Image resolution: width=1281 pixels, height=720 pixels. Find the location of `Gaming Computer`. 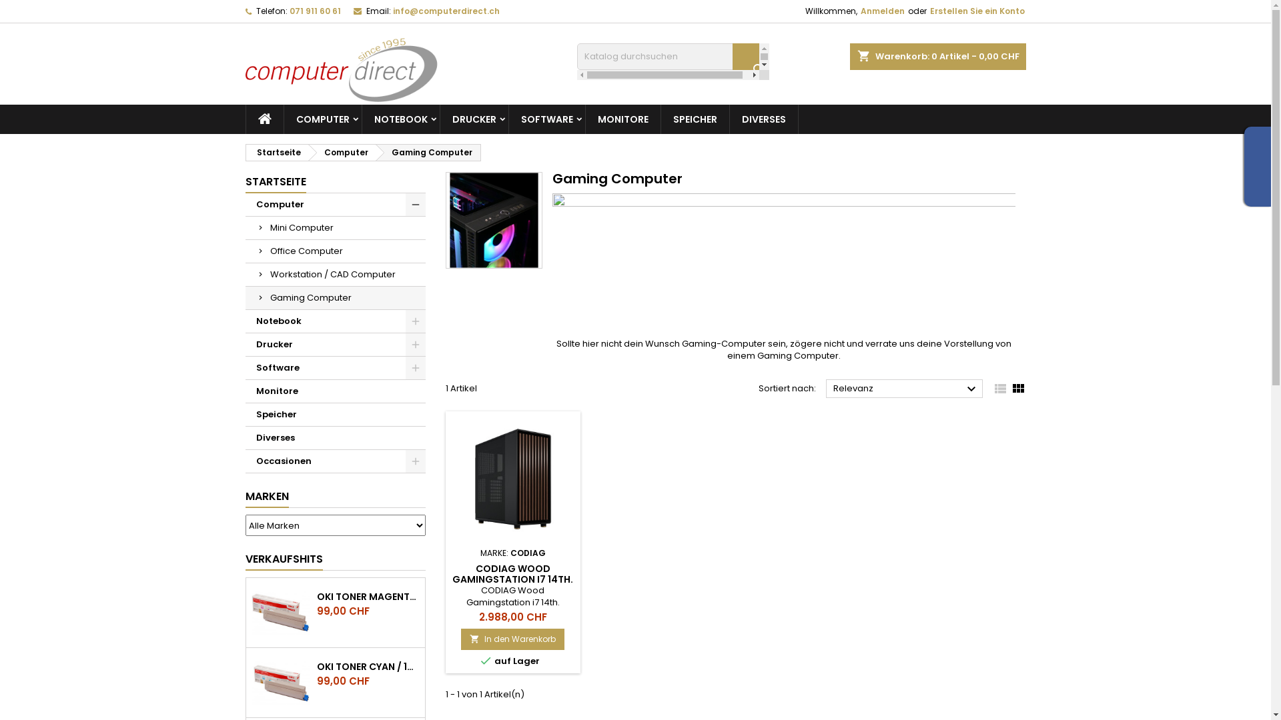

Gaming Computer is located at coordinates (336, 299).